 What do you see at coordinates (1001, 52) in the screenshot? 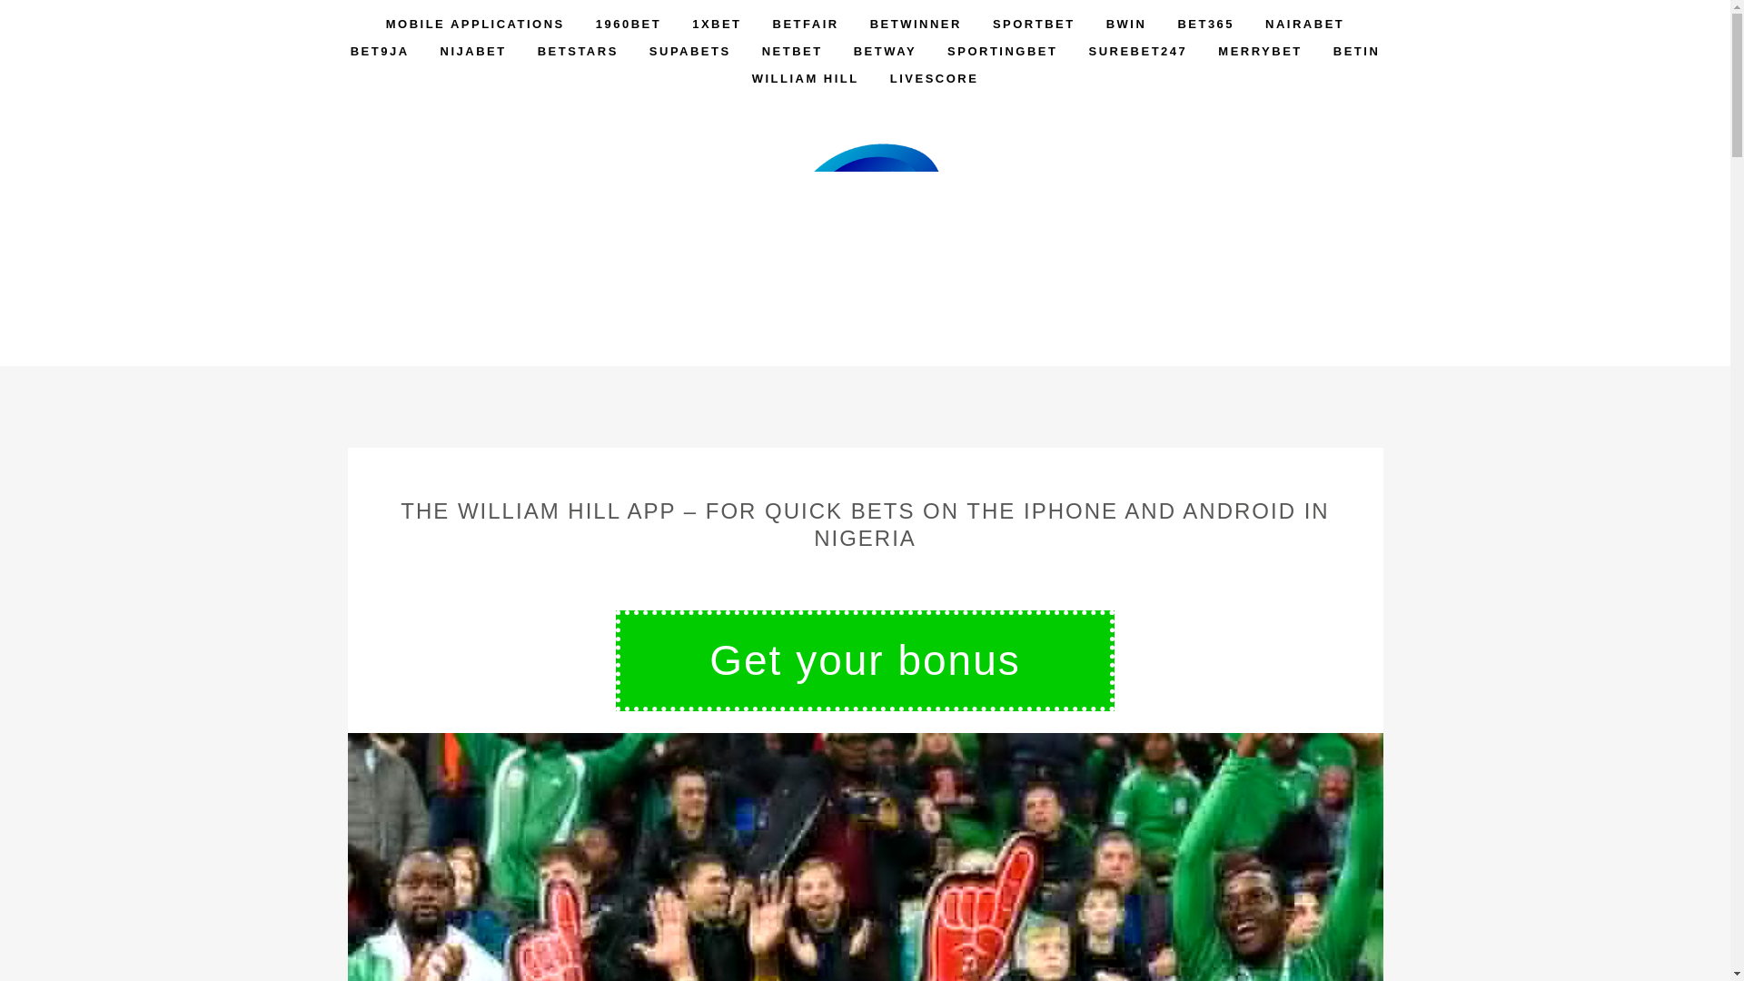
I see `SPORTINGBET` at bounding box center [1001, 52].